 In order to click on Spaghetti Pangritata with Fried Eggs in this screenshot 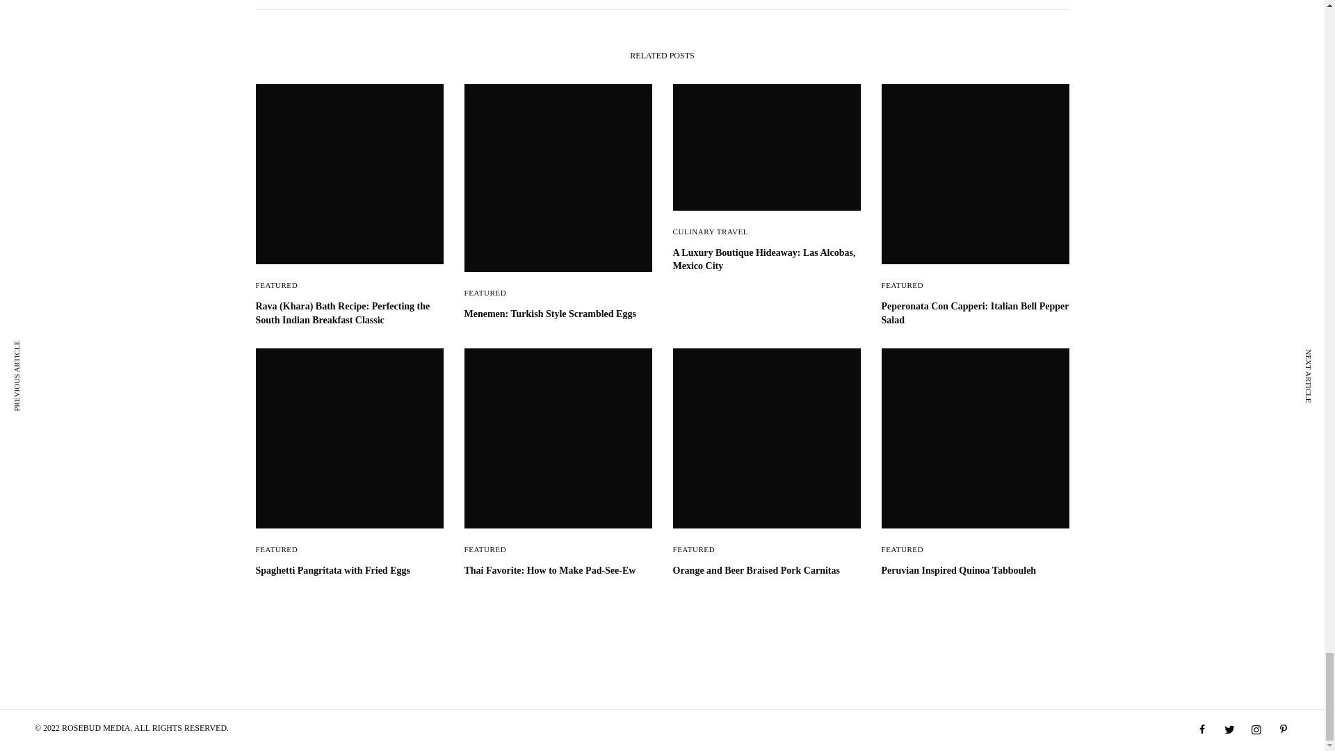, I will do `click(349, 570)`.